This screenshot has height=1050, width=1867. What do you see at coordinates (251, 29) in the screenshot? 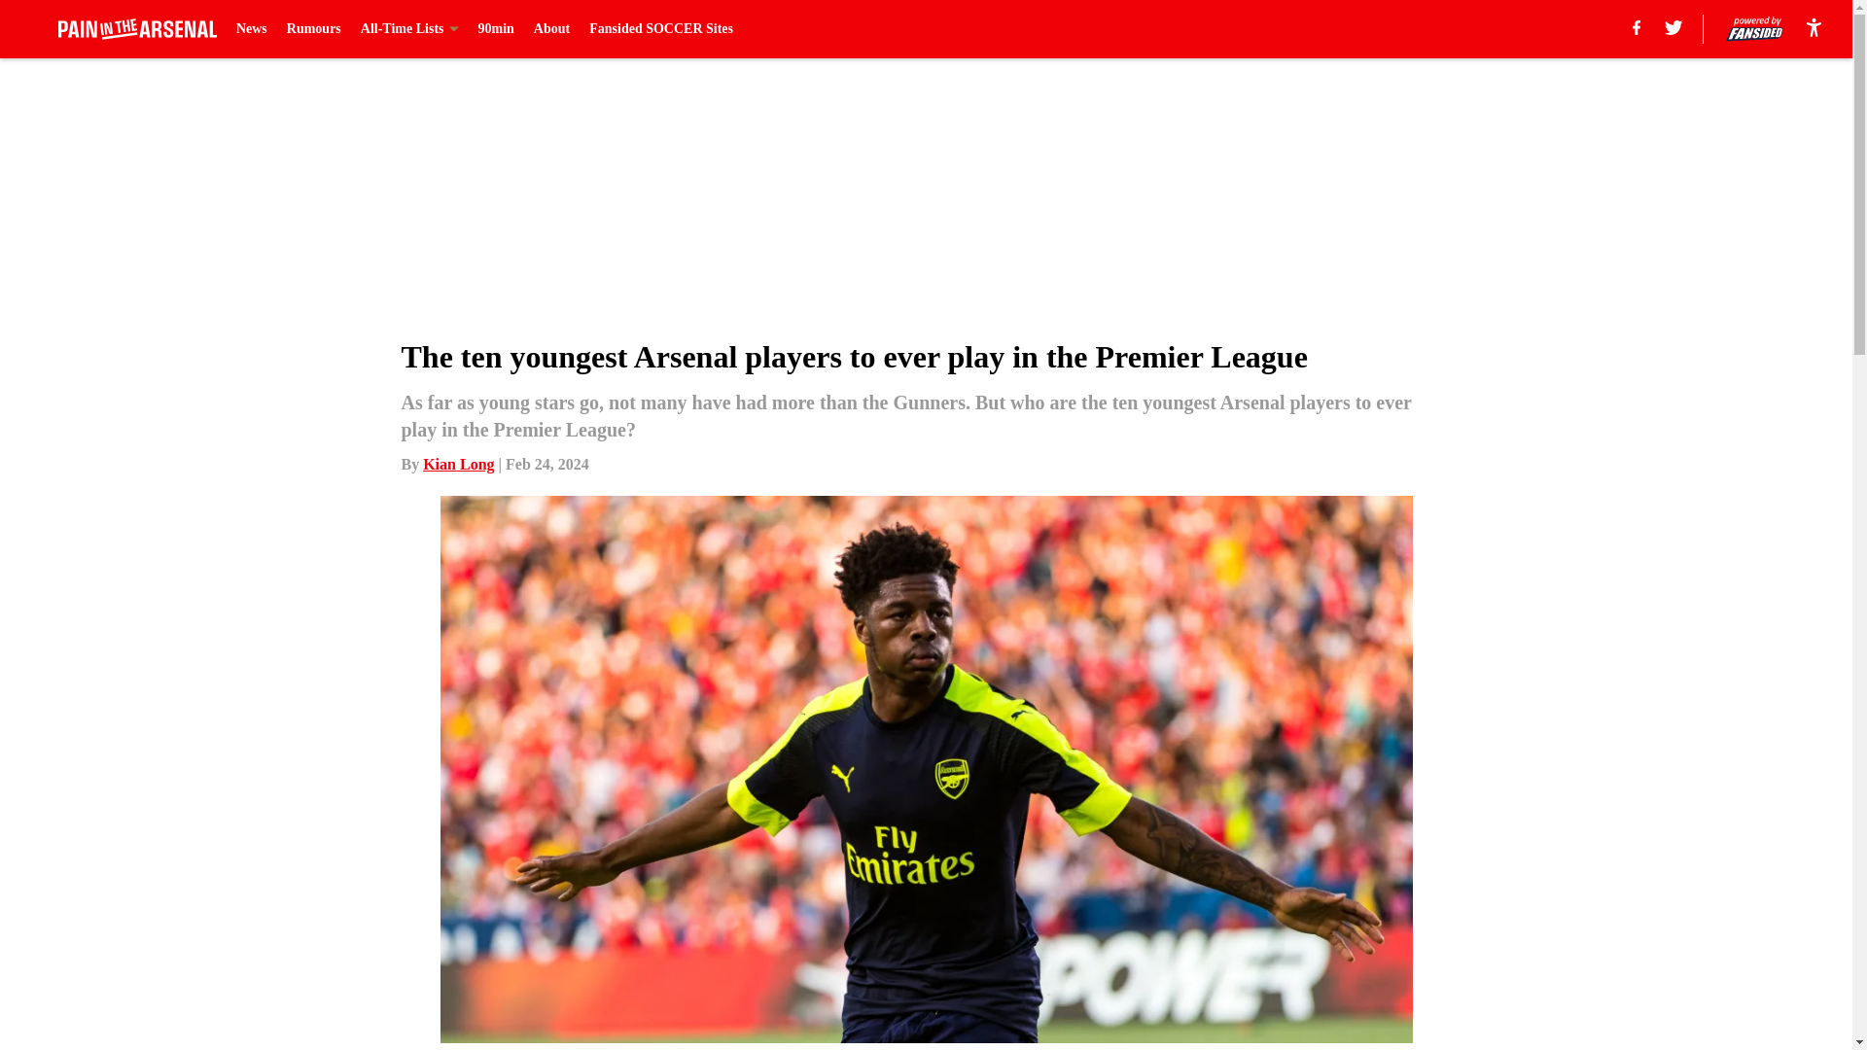
I see `News` at bounding box center [251, 29].